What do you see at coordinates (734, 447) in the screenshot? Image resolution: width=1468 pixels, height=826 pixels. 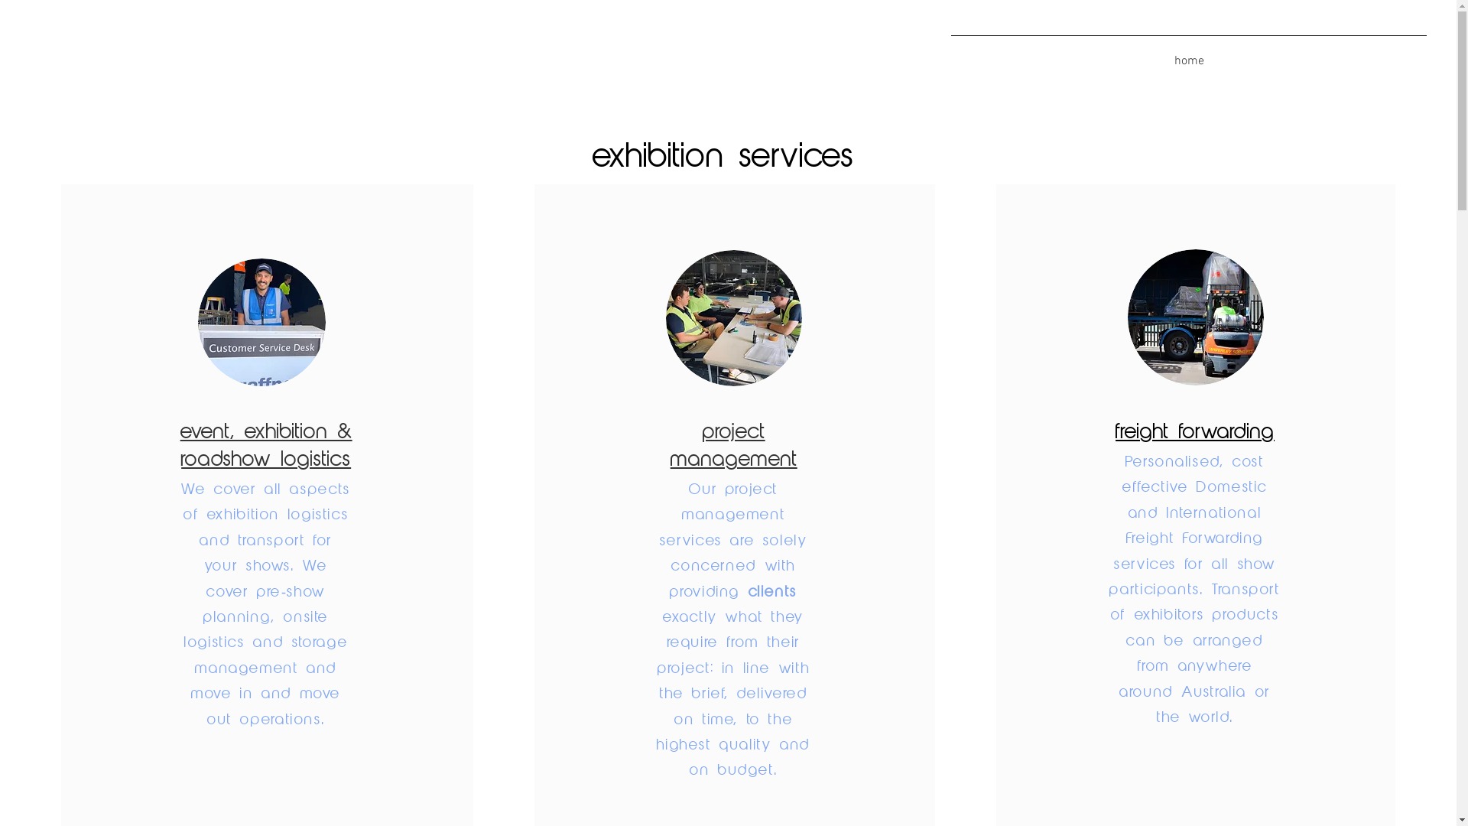 I see `project management` at bounding box center [734, 447].